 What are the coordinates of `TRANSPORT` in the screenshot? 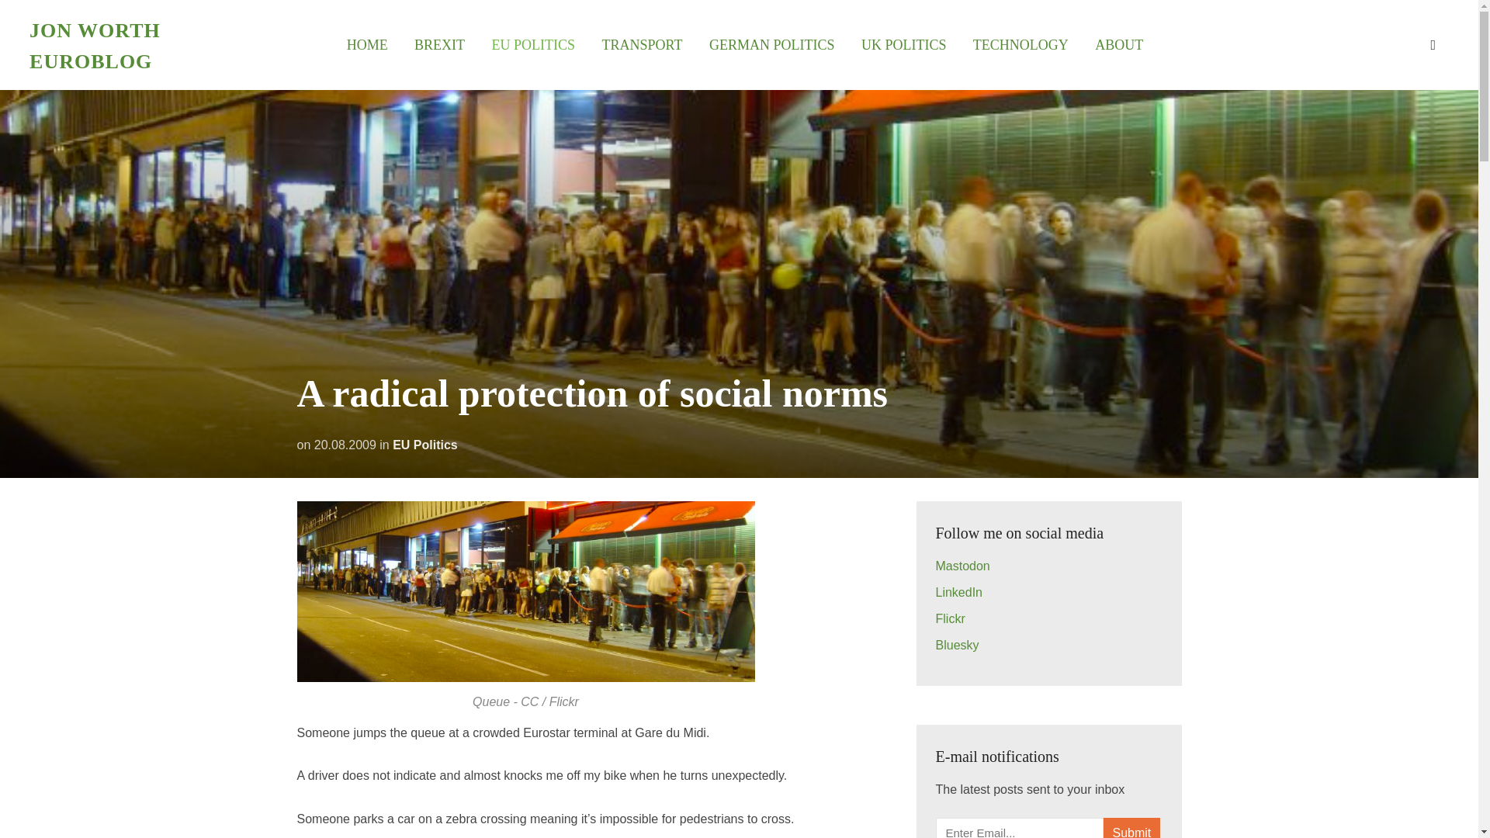 It's located at (642, 45).